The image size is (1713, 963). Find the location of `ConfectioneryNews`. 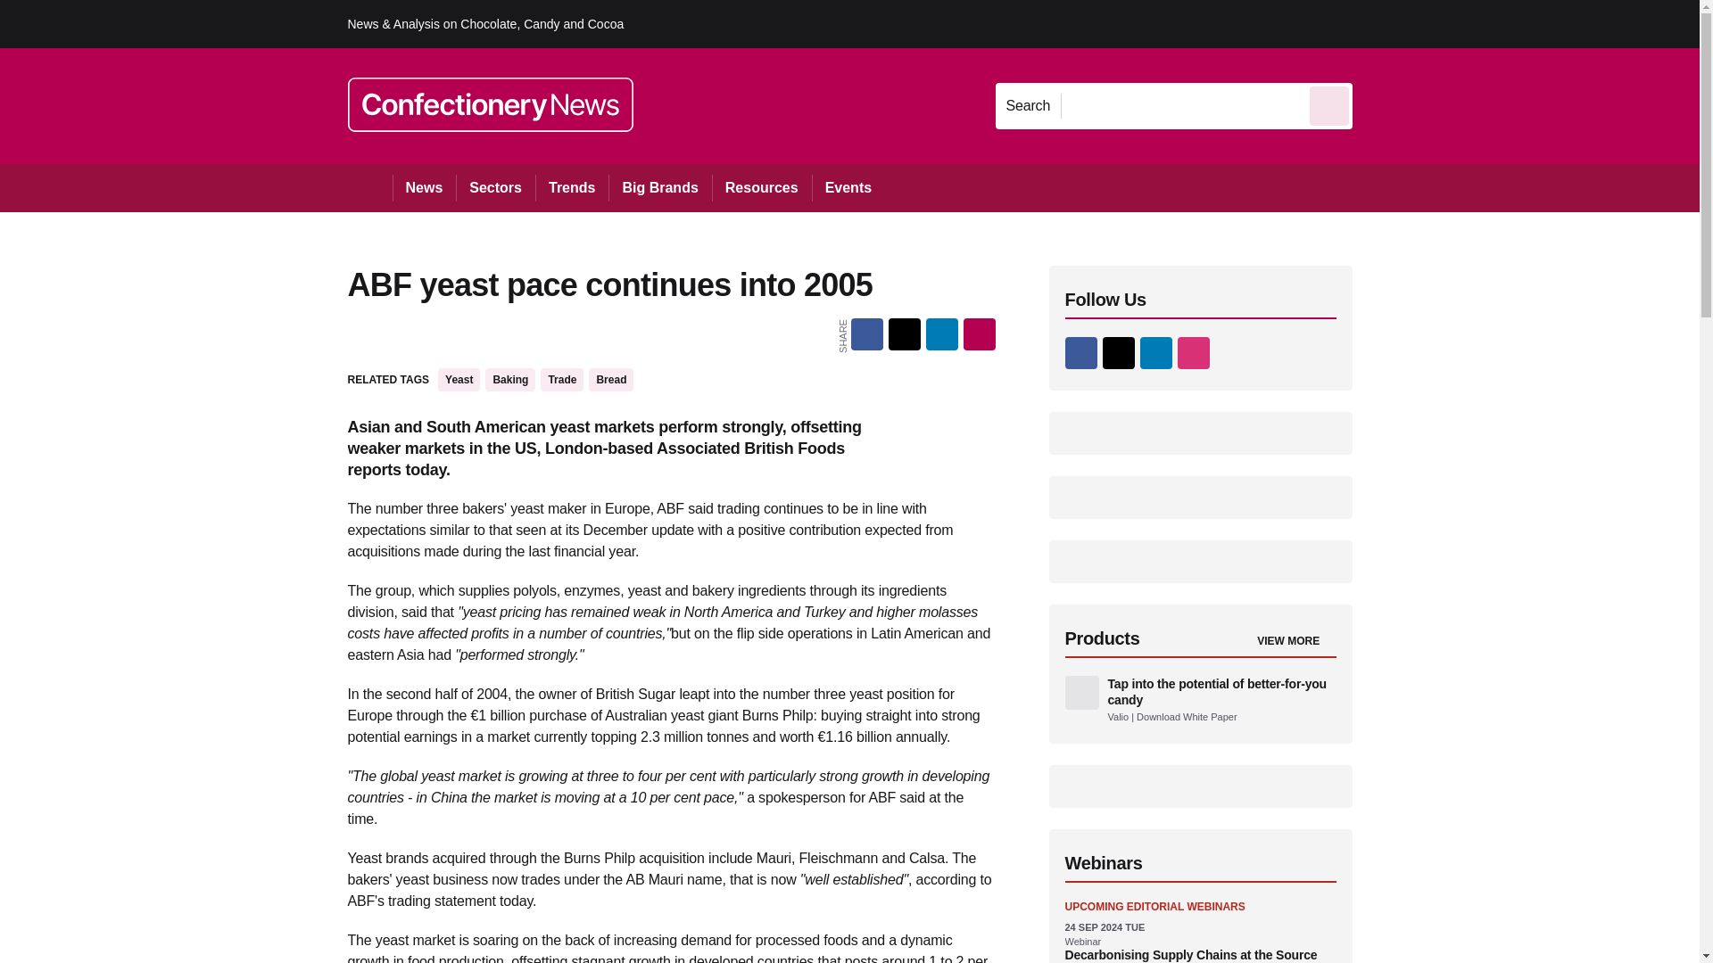

ConfectioneryNews is located at coordinates (491, 105).